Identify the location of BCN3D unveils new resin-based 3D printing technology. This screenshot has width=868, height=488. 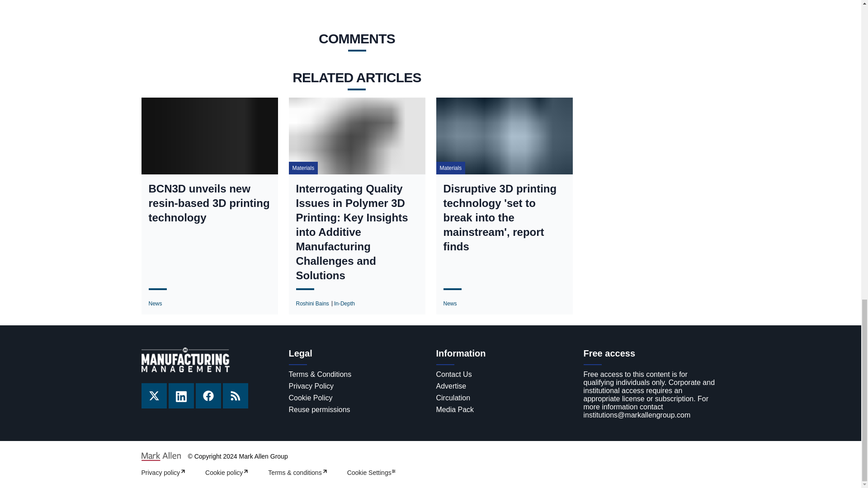
(209, 203).